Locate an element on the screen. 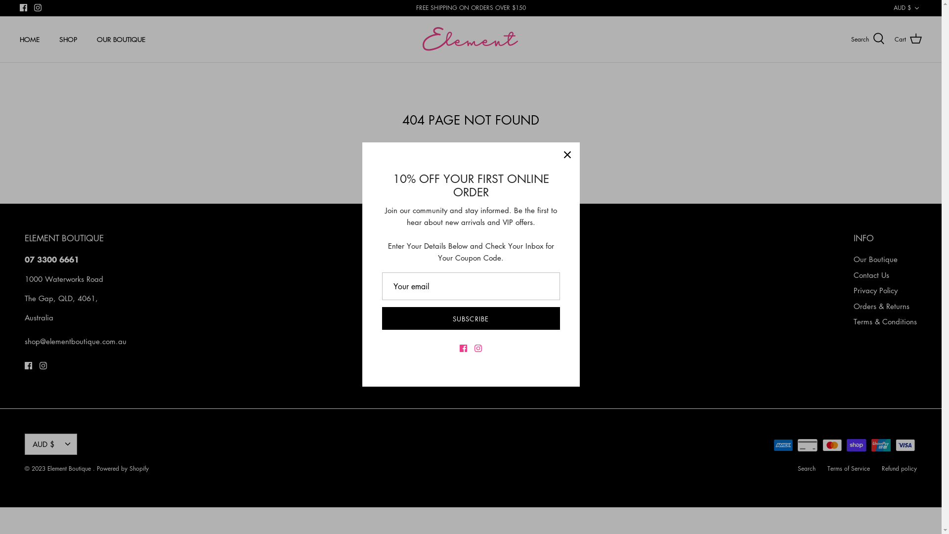 The image size is (949, 534). Element Boutique is located at coordinates (70, 469).